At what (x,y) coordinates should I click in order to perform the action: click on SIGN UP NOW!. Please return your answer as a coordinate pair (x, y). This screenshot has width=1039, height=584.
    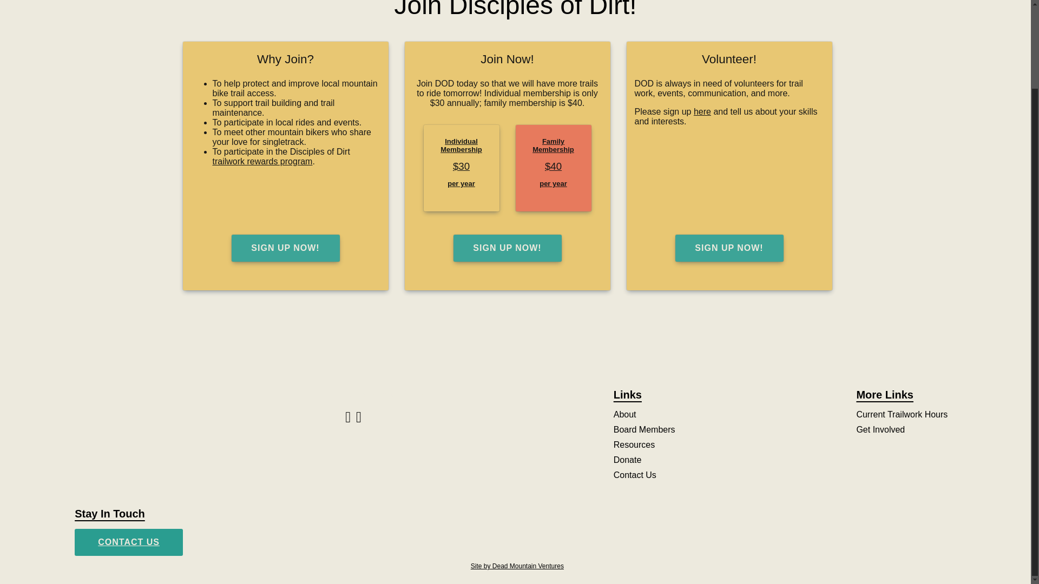
    Looking at the image, I should click on (507, 248).